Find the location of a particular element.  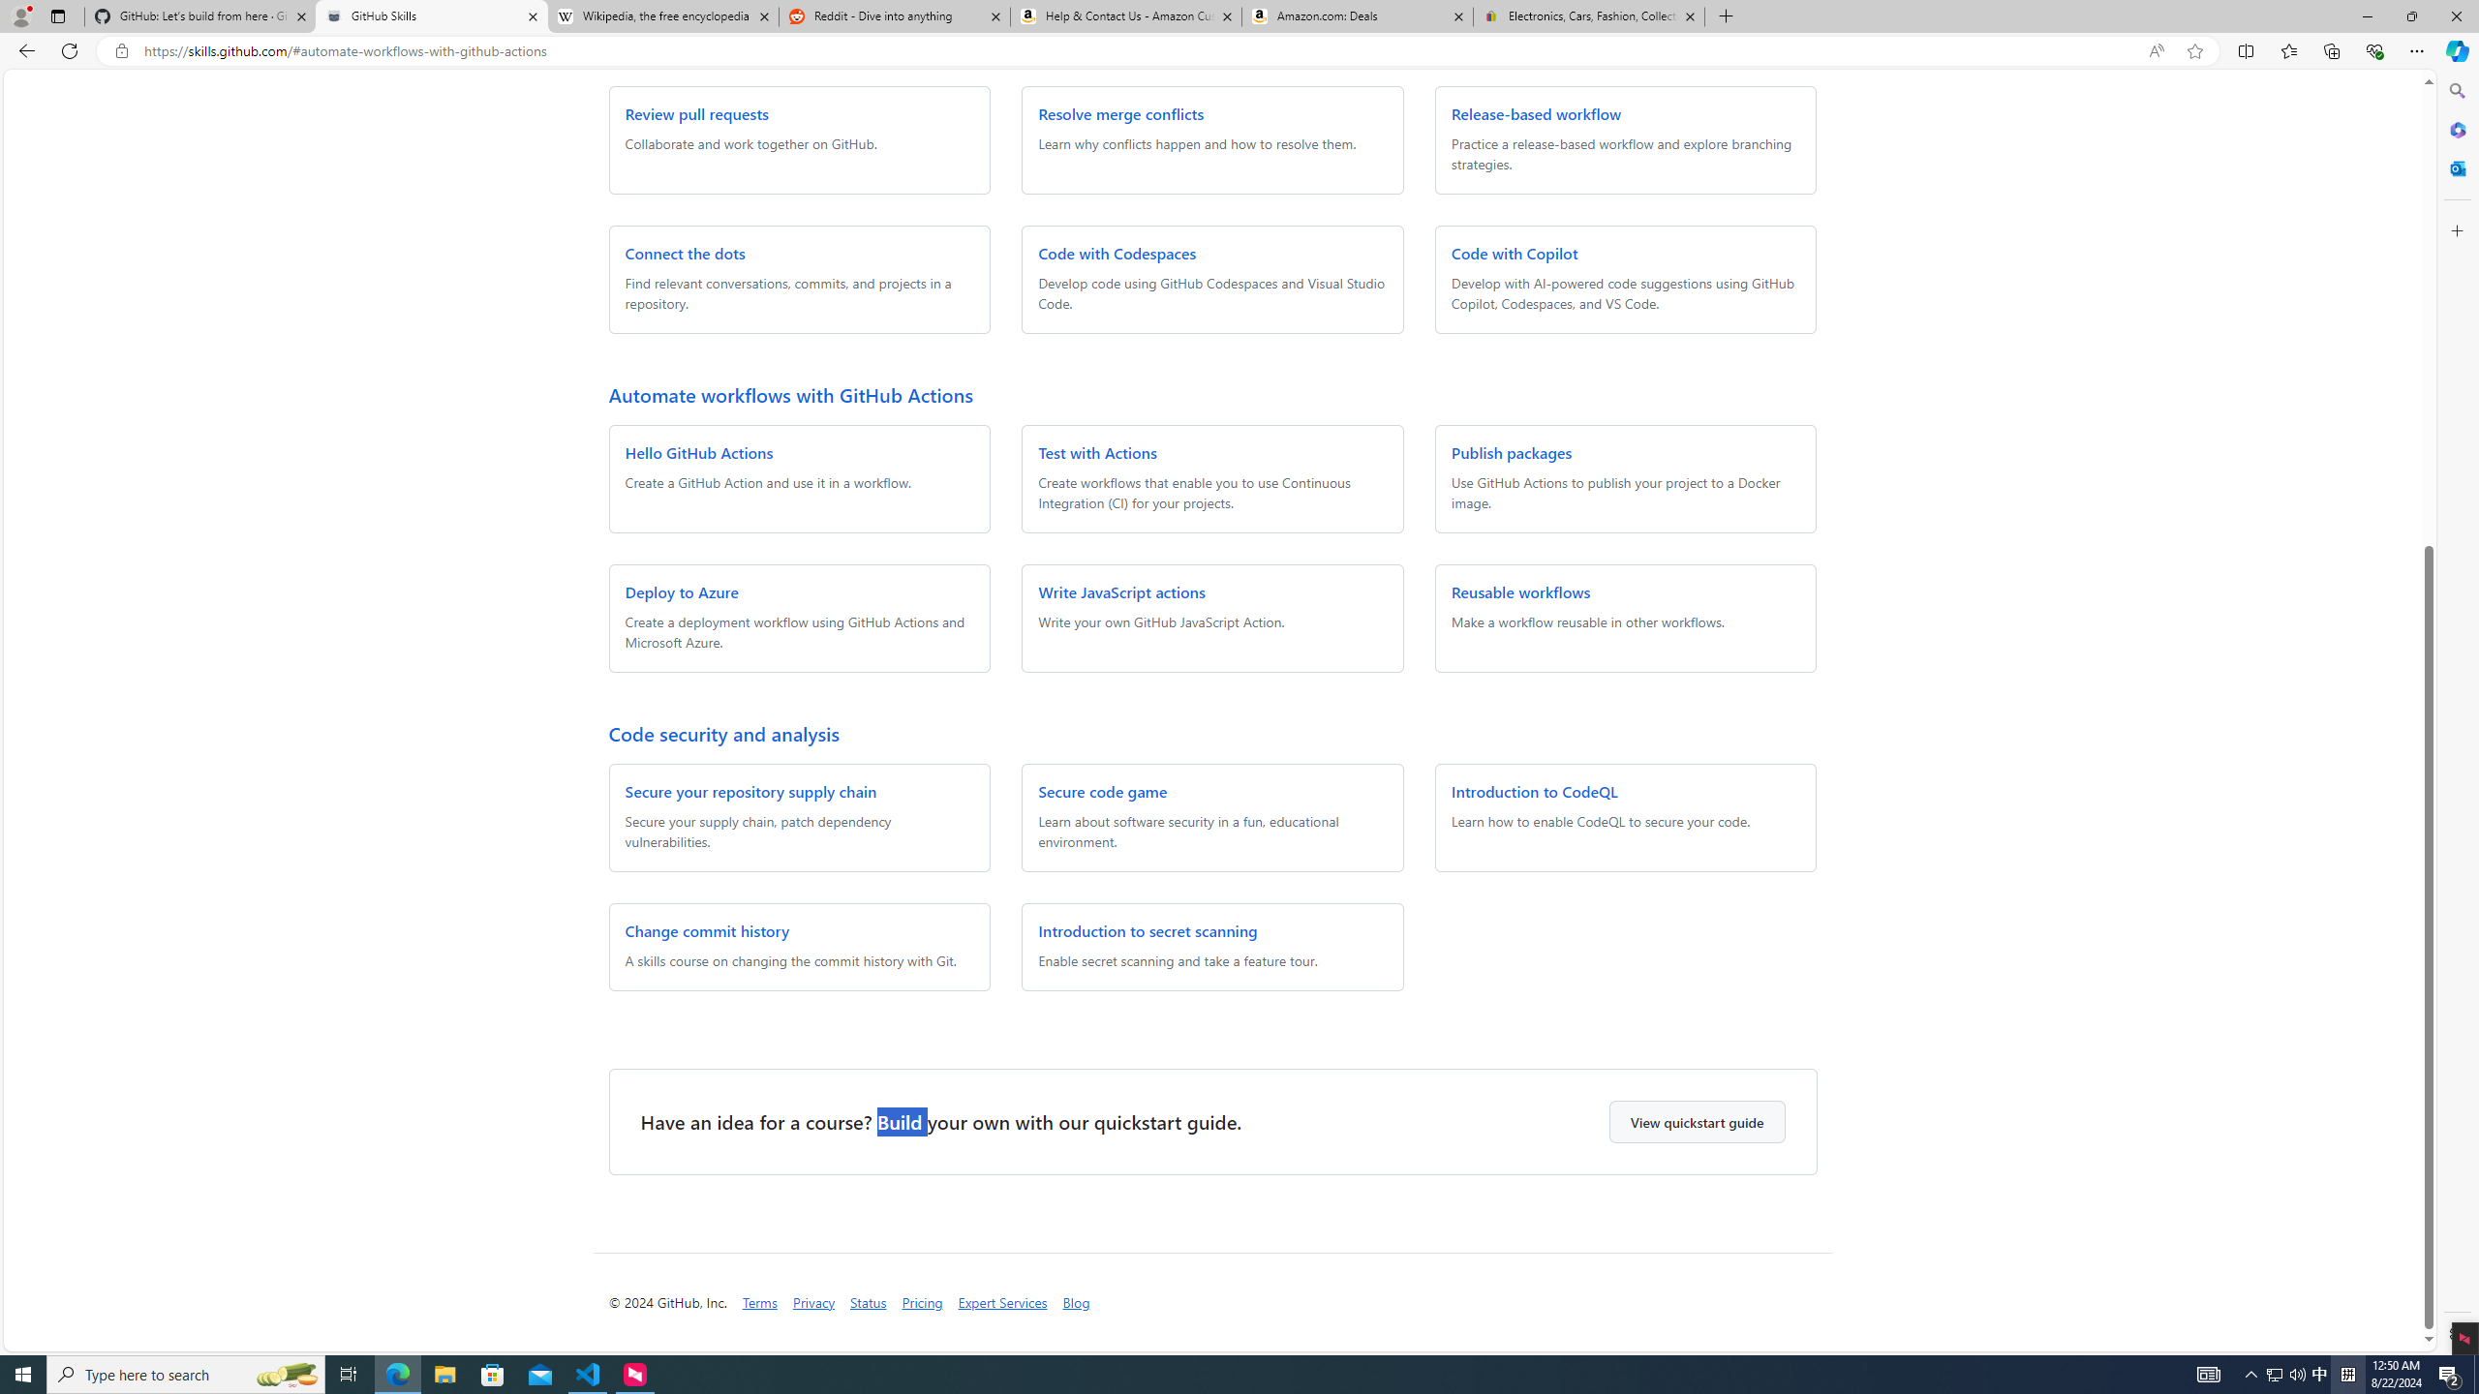

Review pull requests is located at coordinates (696, 113).